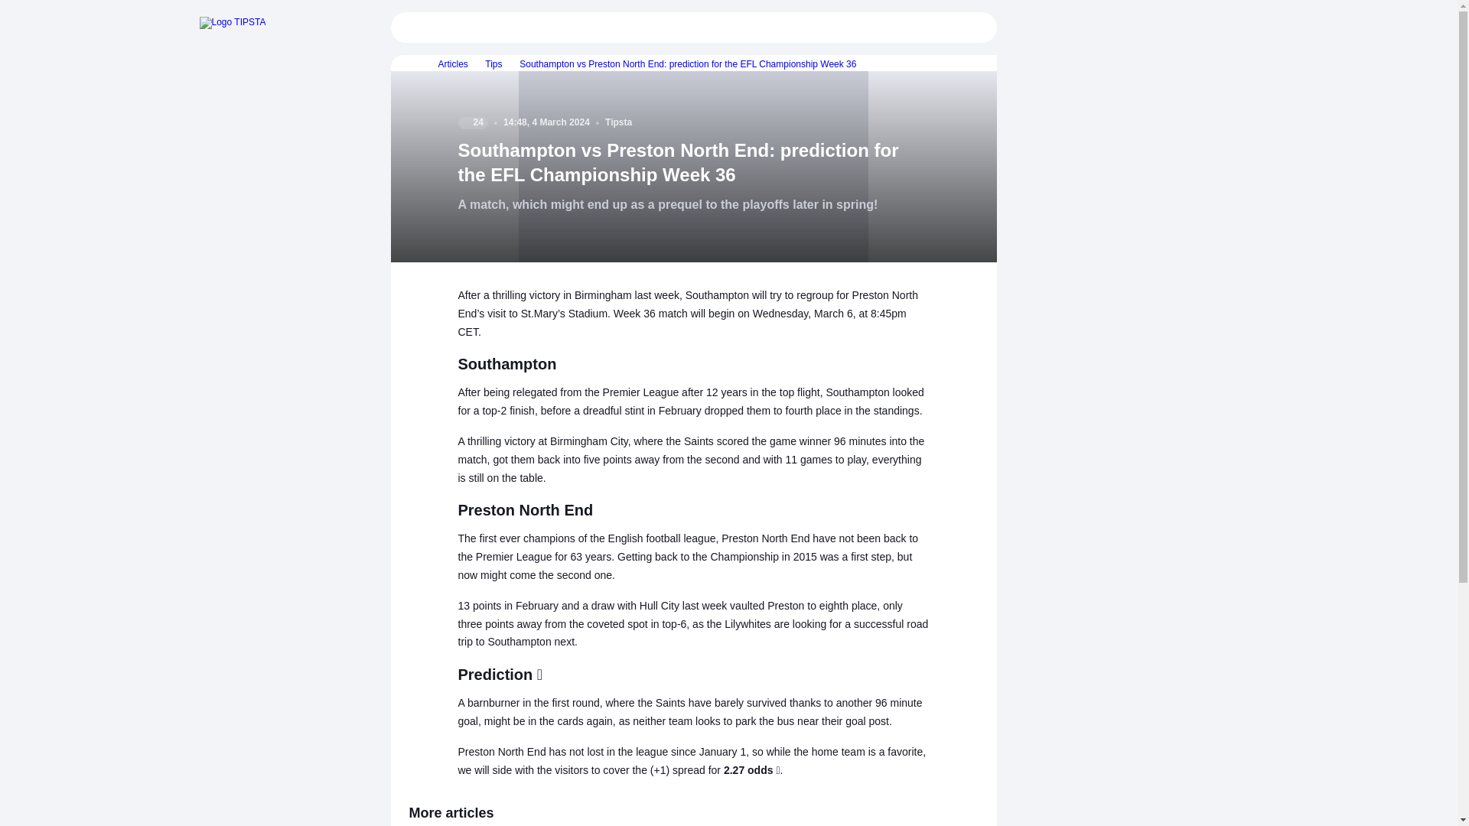 The width and height of the screenshot is (1469, 826). What do you see at coordinates (487, 63) in the screenshot?
I see `Tips` at bounding box center [487, 63].